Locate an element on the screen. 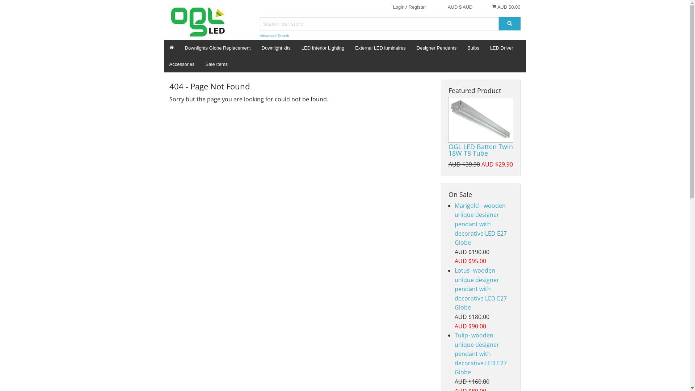 The width and height of the screenshot is (695, 391). LED Driver is located at coordinates (502, 48).